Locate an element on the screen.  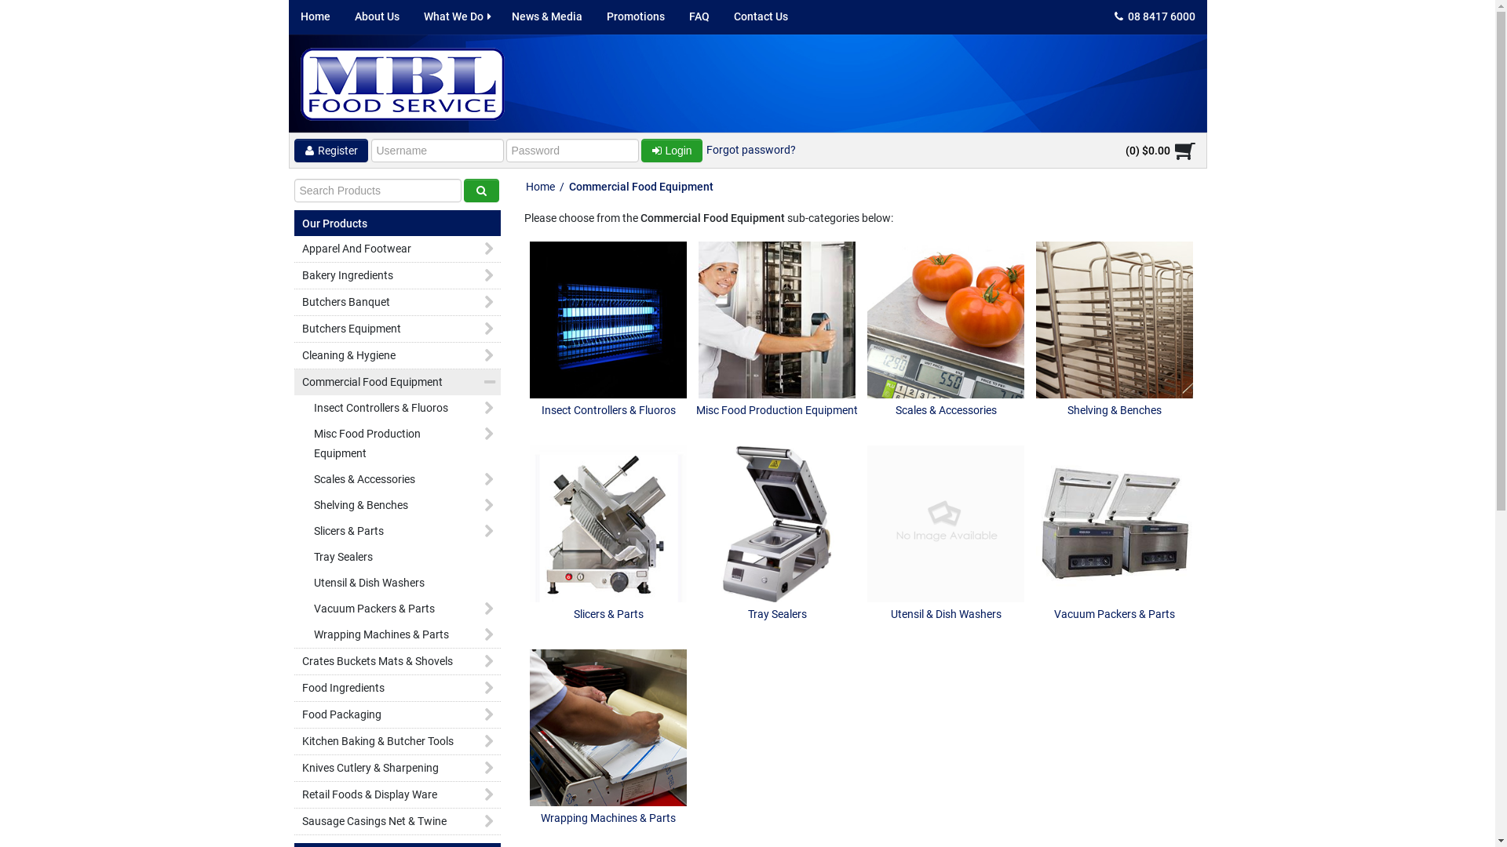
Slicers & Parts is located at coordinates (397, 532).